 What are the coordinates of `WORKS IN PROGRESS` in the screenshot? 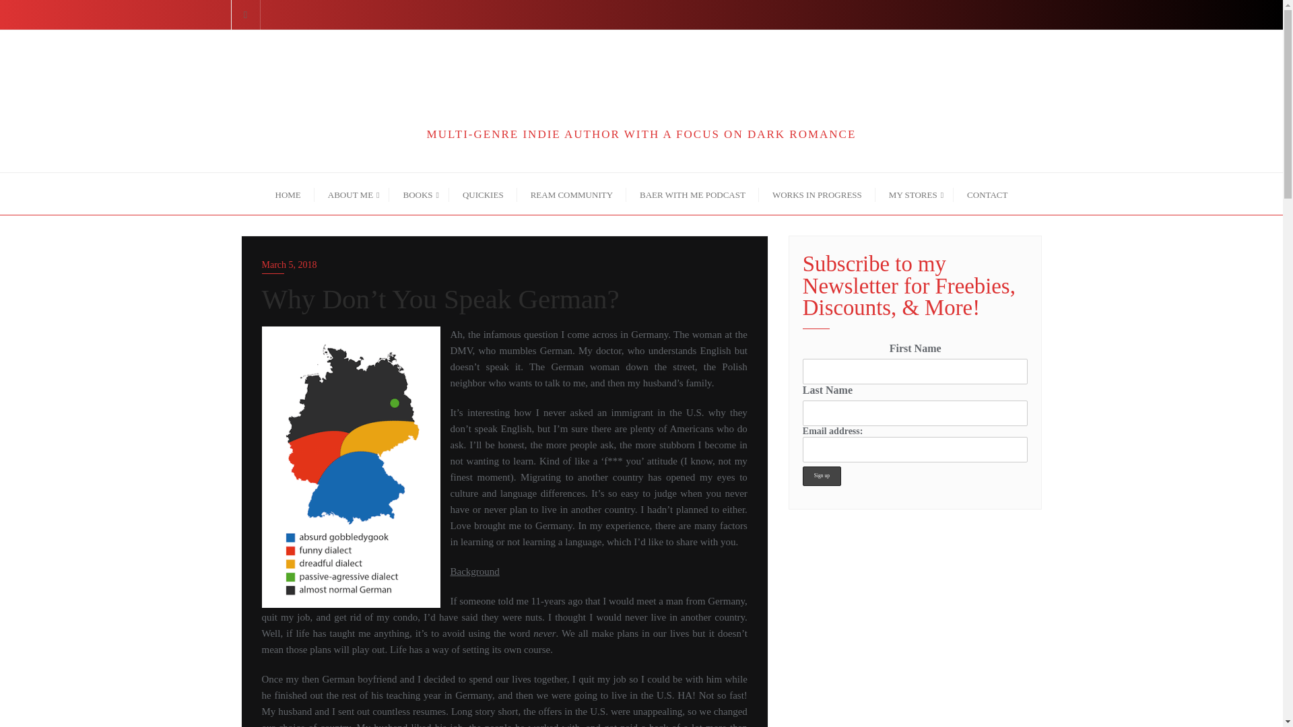 It's located at (817, 194).